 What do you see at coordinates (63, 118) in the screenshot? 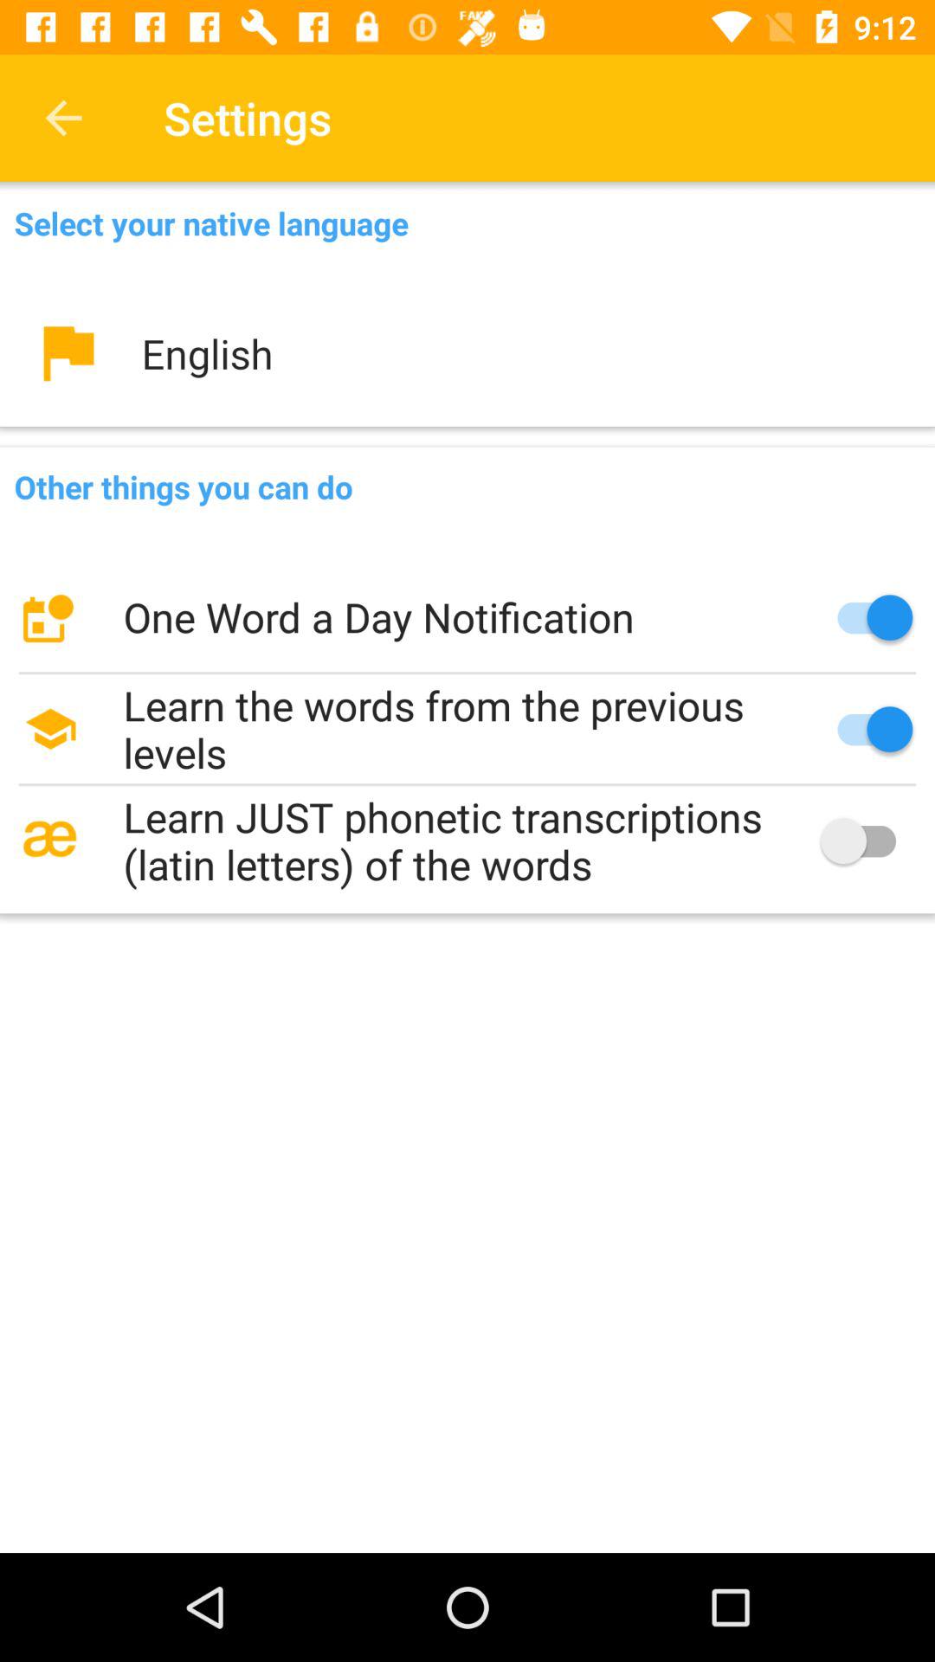
I see `press item next to the settings item` at bounding box center [63, 118].